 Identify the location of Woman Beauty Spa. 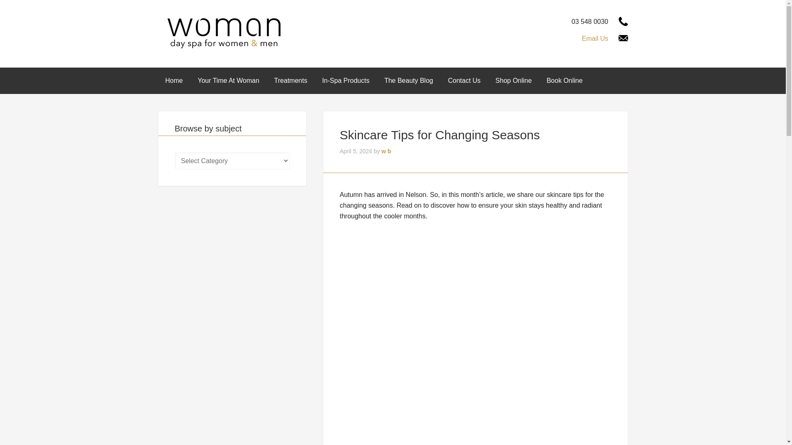
(224, 33).